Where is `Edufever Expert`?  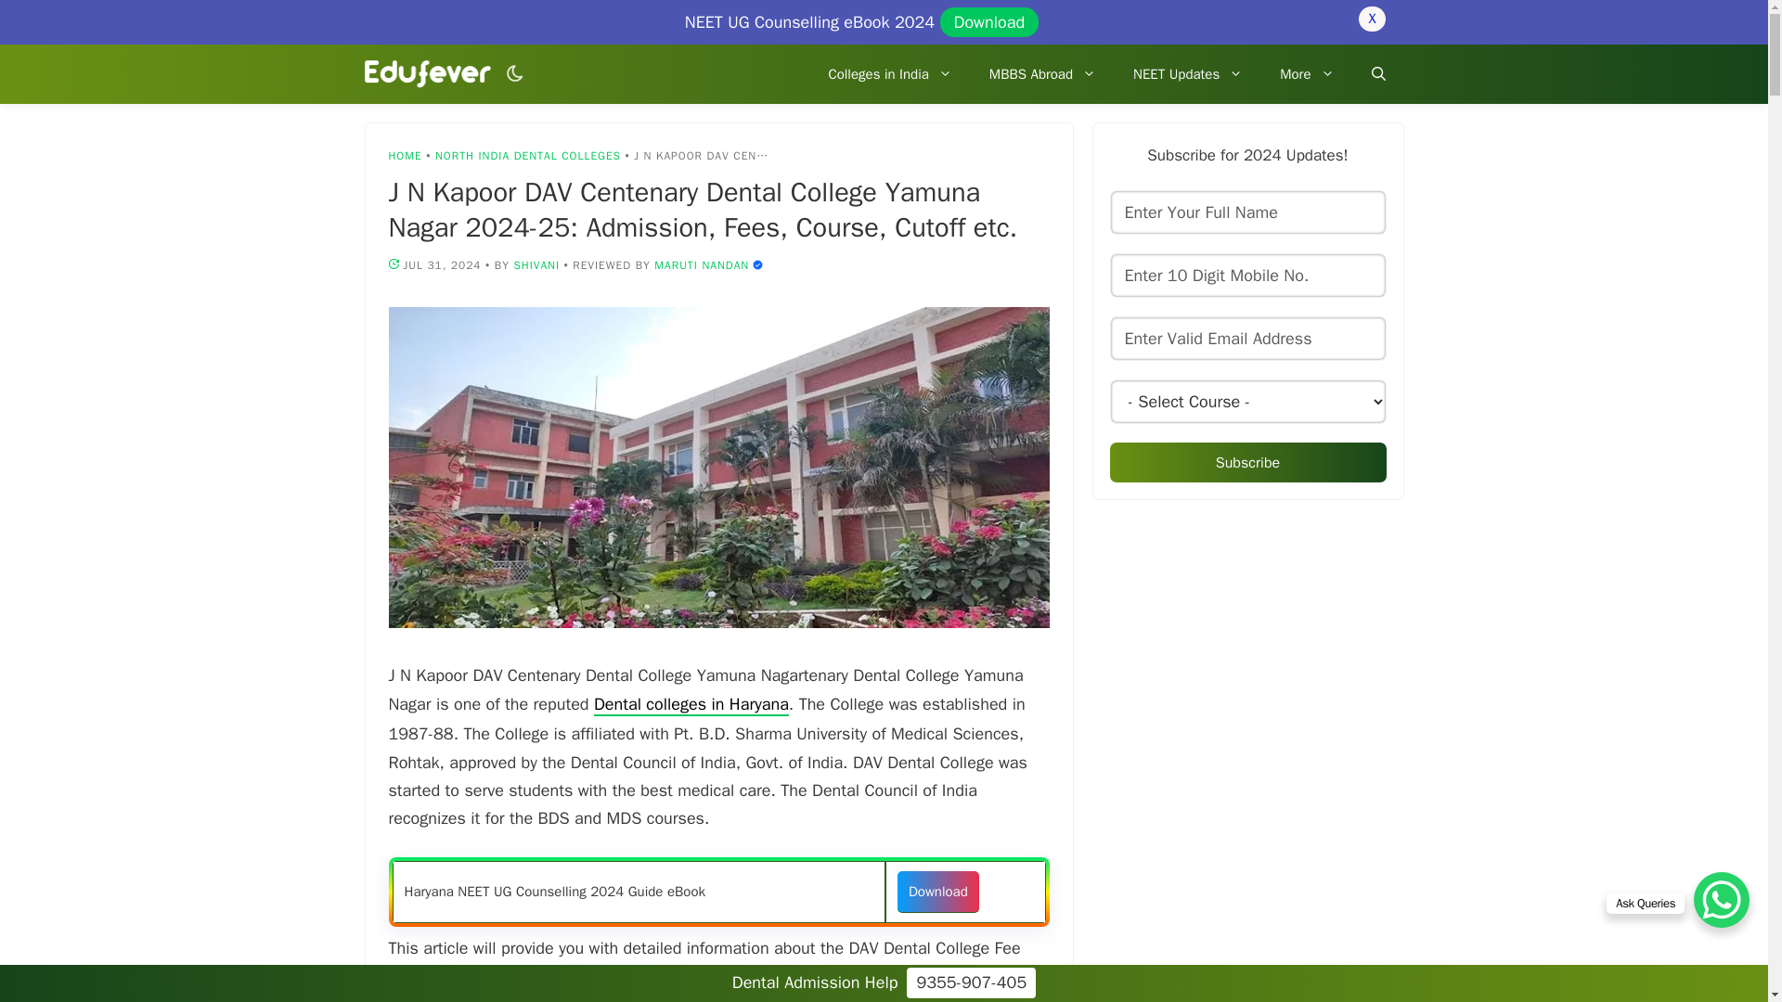 Edufever Expert is located at coordinates (701, 264).